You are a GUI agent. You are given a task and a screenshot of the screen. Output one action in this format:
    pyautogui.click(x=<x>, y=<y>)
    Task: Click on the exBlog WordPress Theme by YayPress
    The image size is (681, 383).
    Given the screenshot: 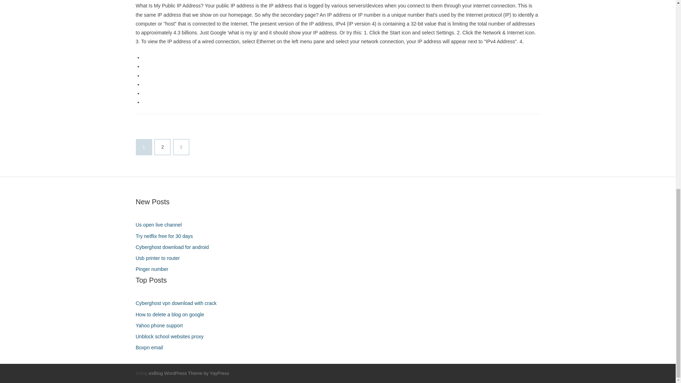 What is the action you would take?
    pyautogui.click(x=189, y=373)
    